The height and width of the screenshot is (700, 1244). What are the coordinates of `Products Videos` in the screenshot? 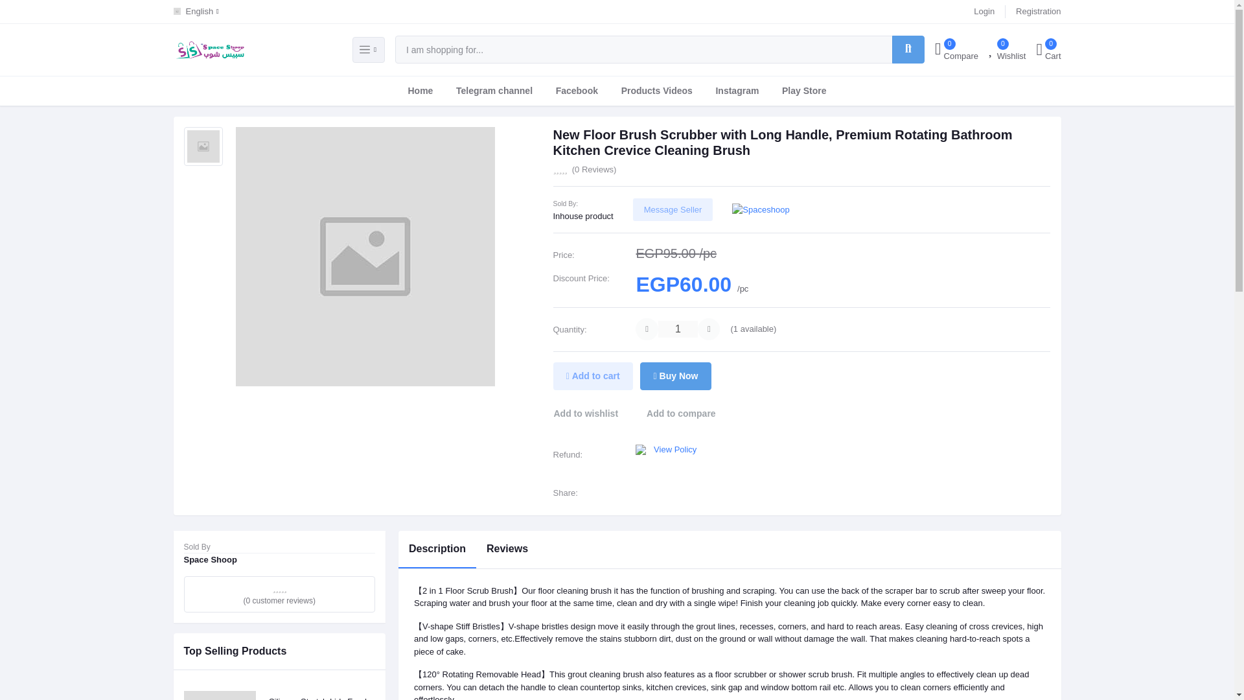 It's located at (656, 91).